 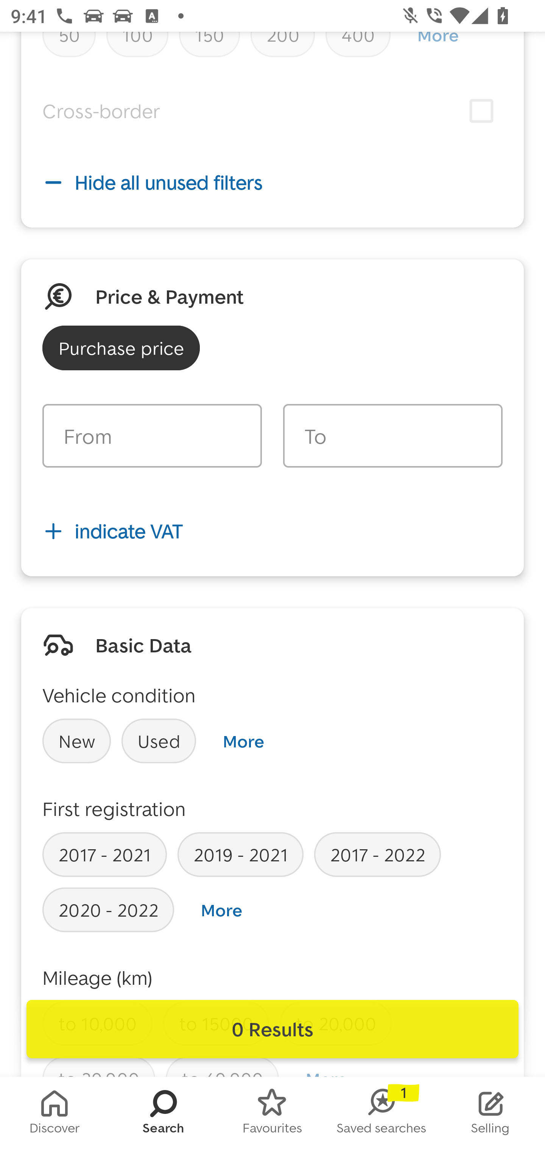 I want to click on 2017 - 2022, so click(x=377, y=854).